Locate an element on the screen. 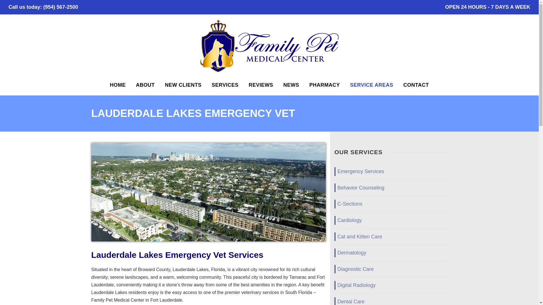 This screenshot has width=543, height=305. SERVICE AREAS is located at coordinates (372, 88).